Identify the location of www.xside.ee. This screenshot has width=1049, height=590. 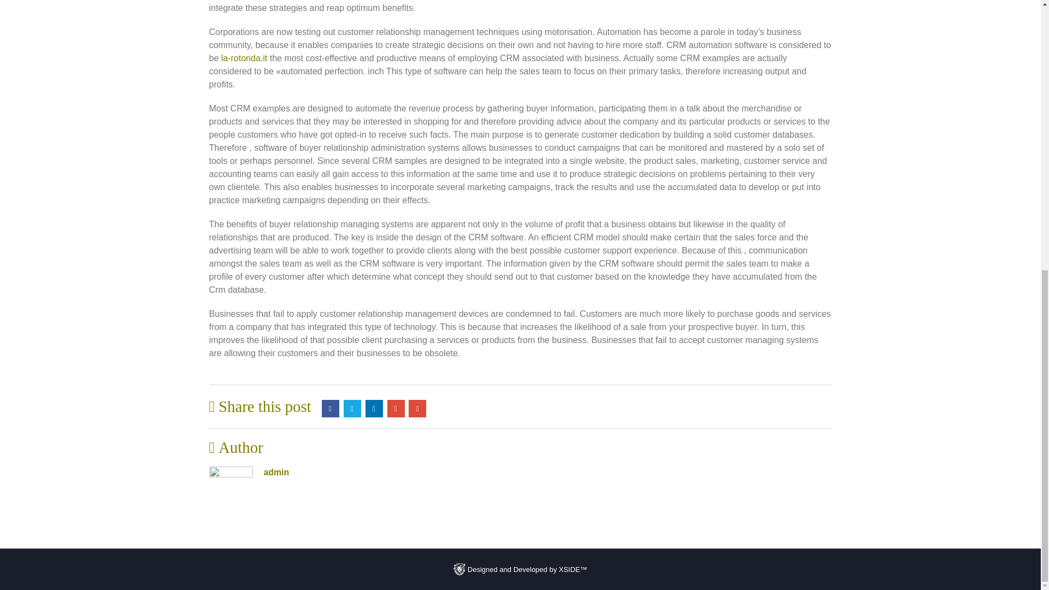
(520, 569).